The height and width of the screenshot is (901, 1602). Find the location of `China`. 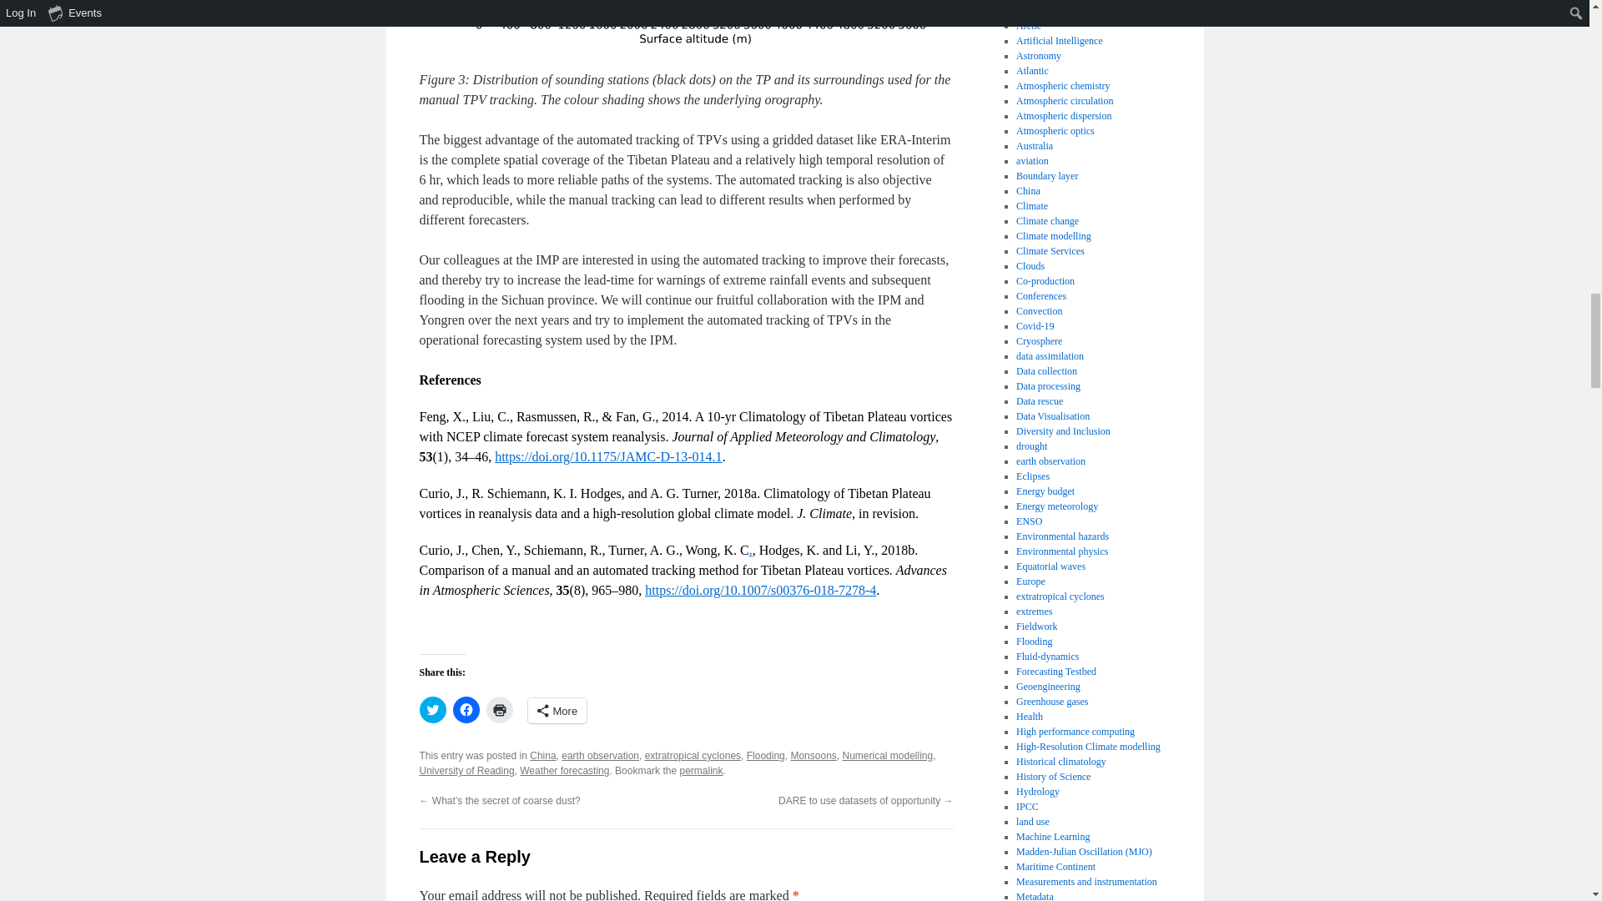

China is located at coordinates (542, 755).